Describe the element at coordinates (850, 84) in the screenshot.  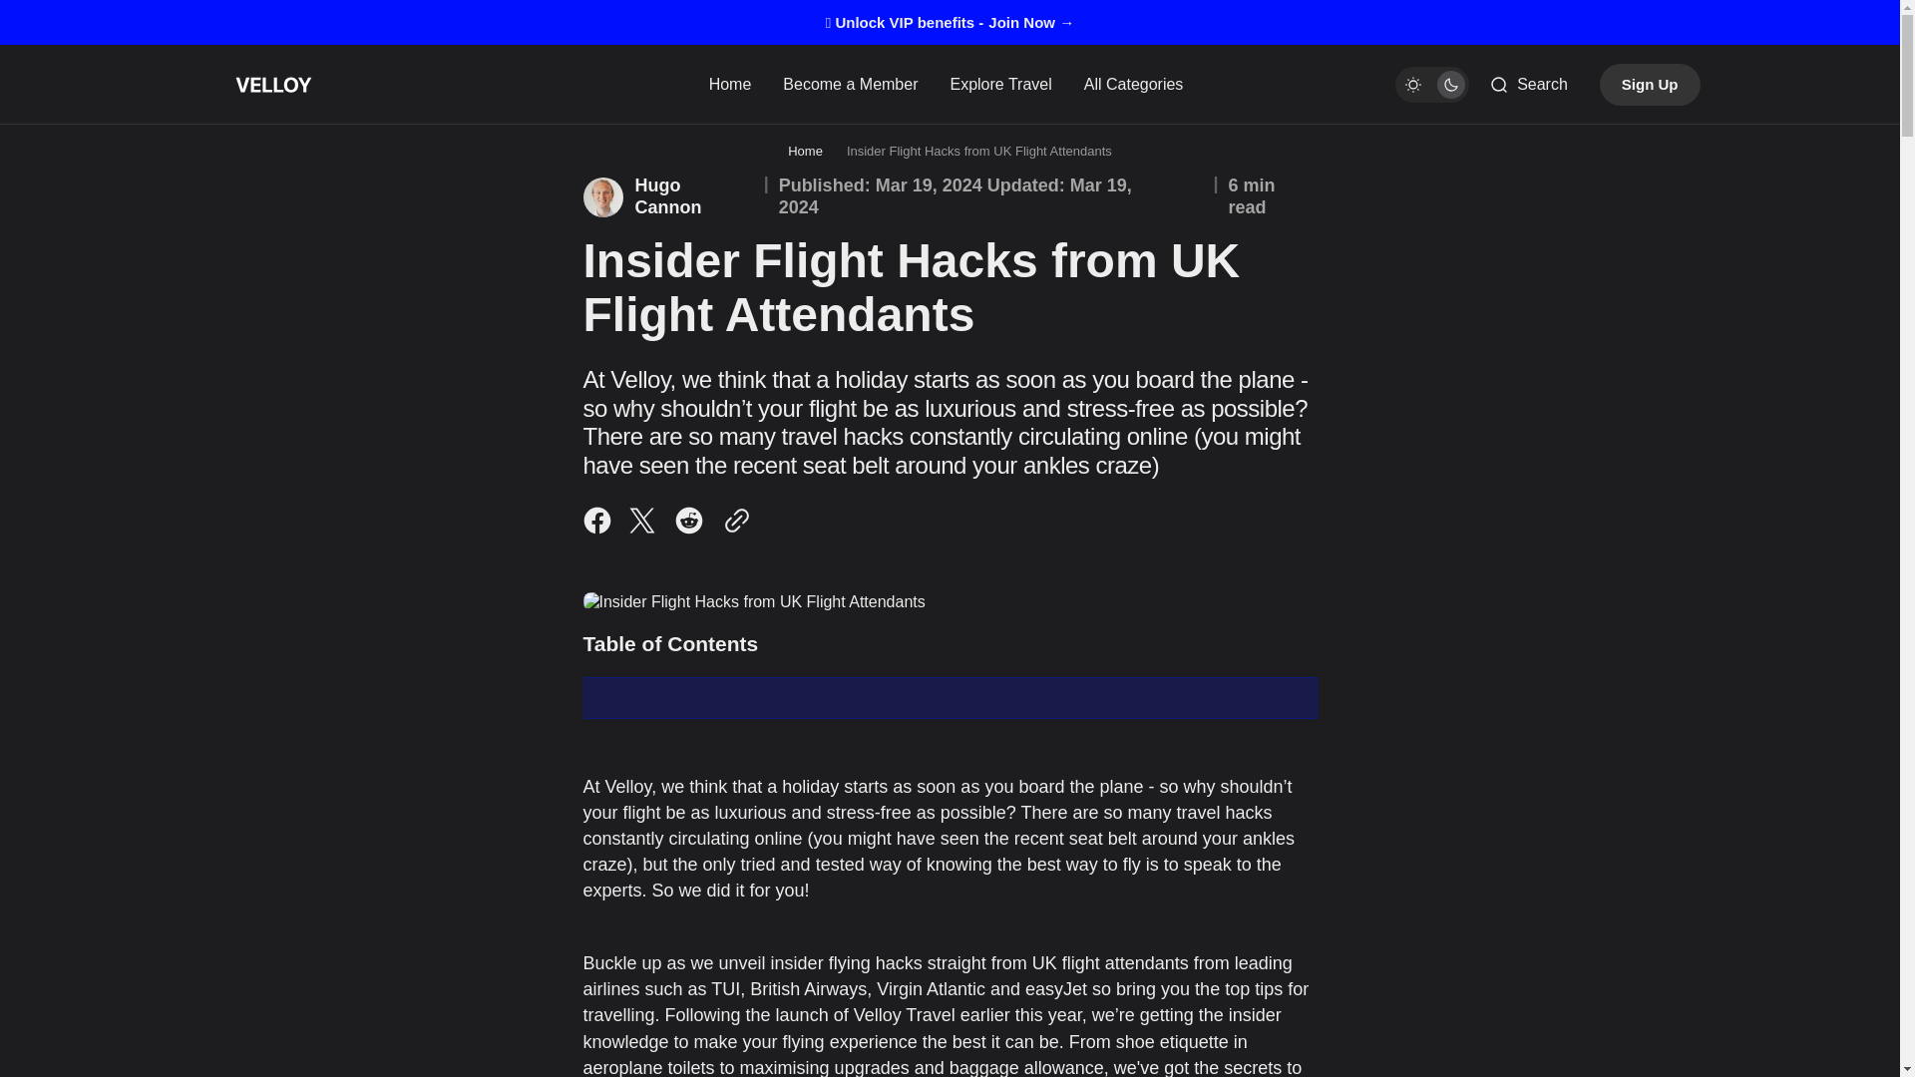
I see `Become a Member` at that location.